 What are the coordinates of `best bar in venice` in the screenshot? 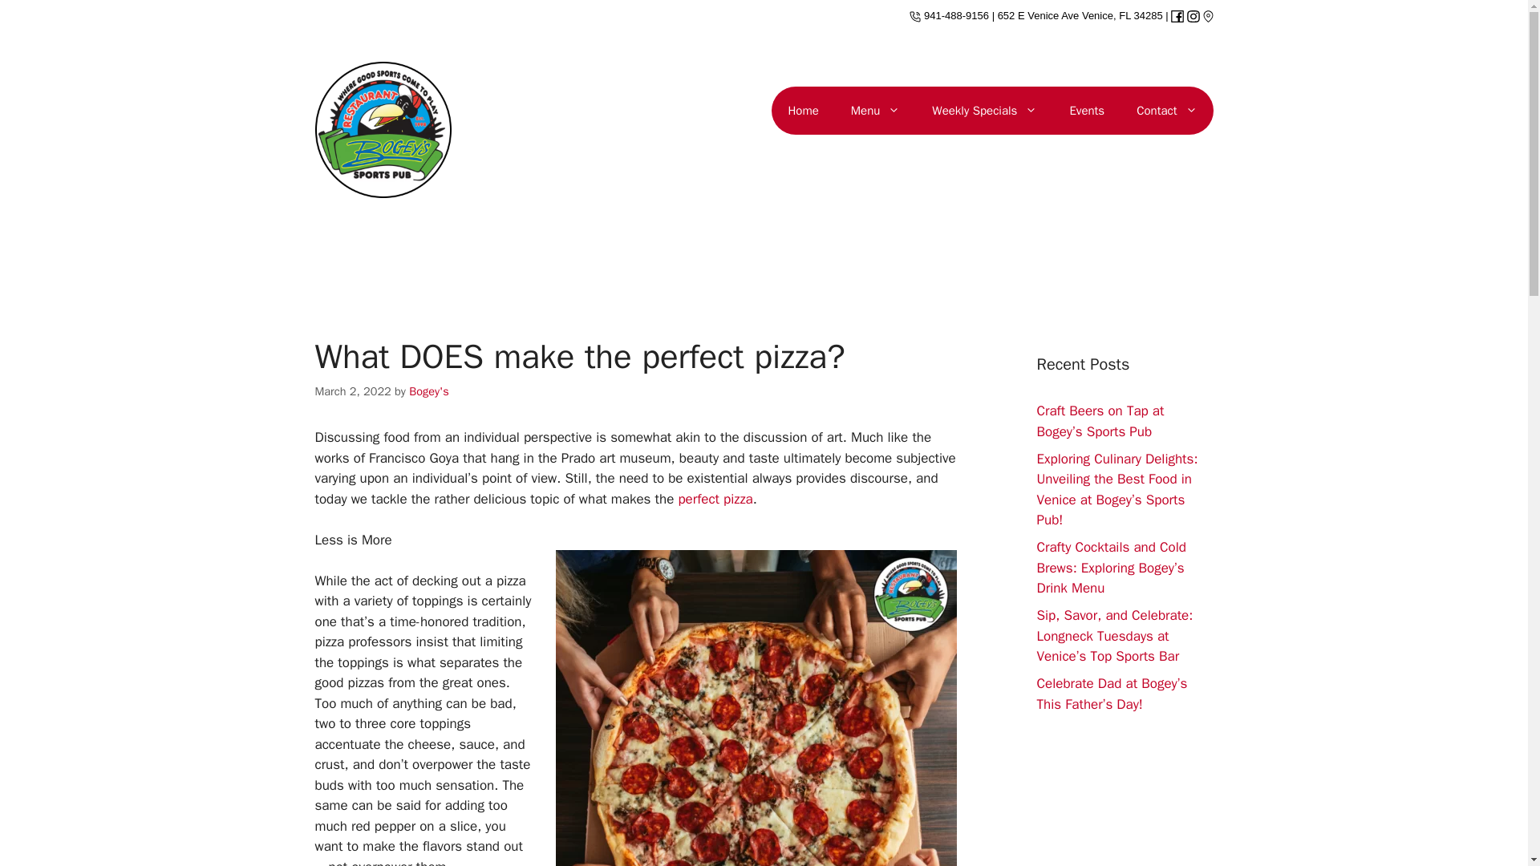 It's located at (1080, 15).